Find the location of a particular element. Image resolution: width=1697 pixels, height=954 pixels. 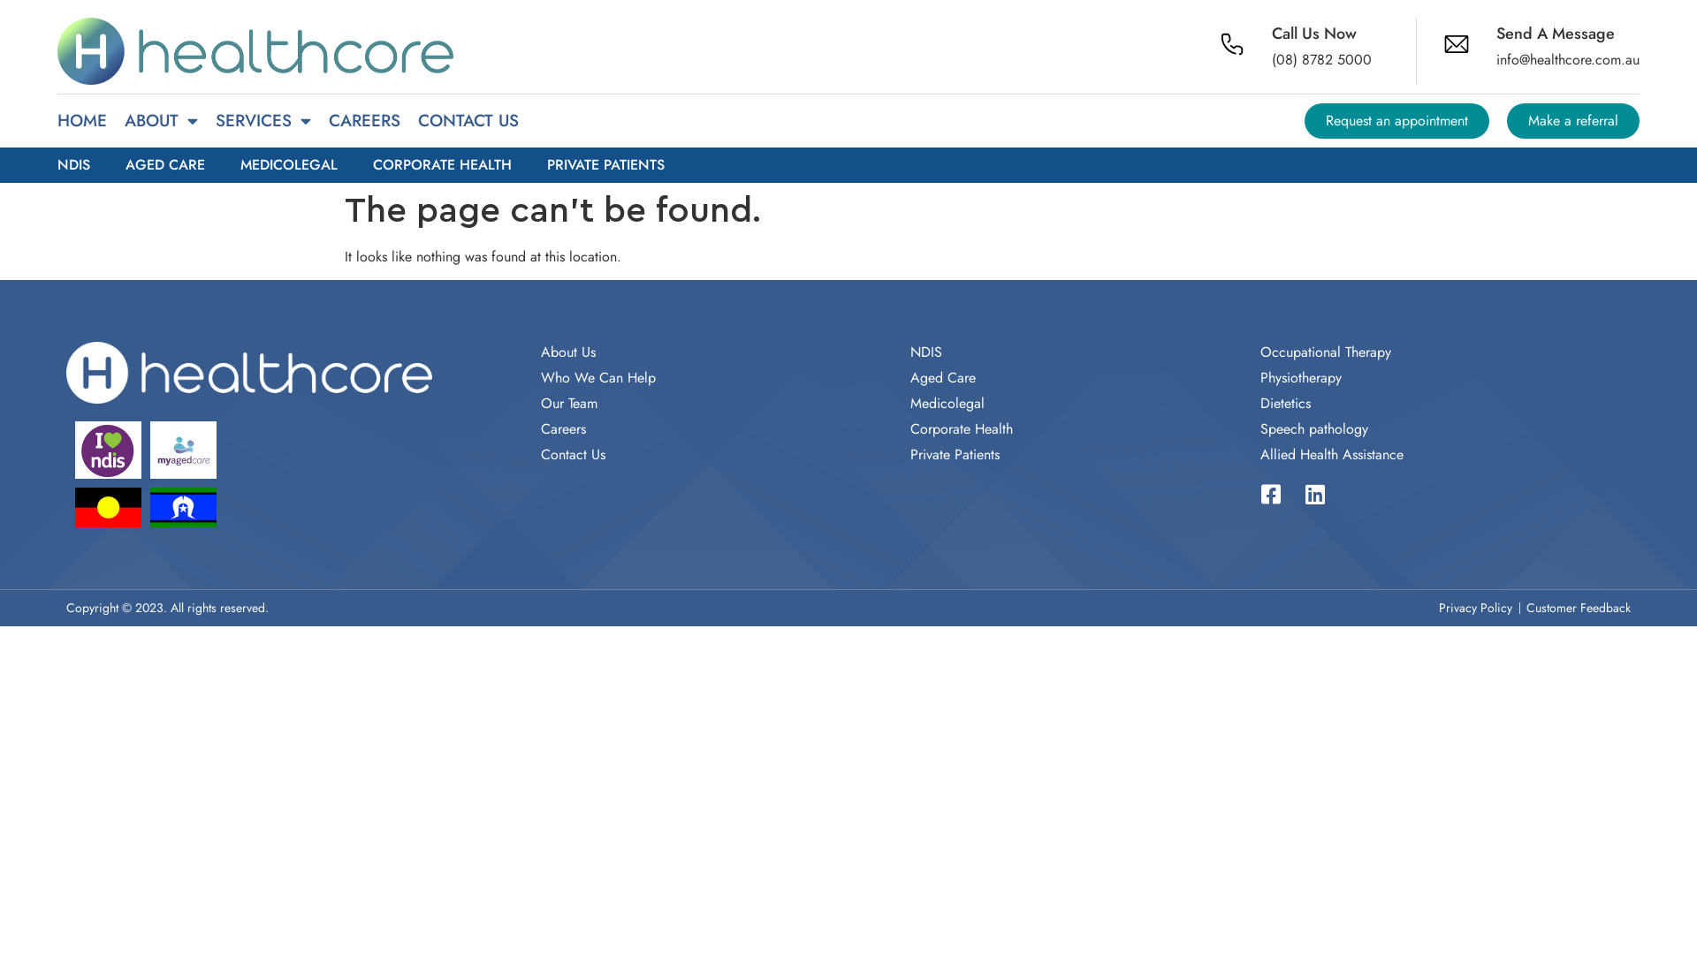

PRIVATE PATIENTS is located at coordinates (606, 165).